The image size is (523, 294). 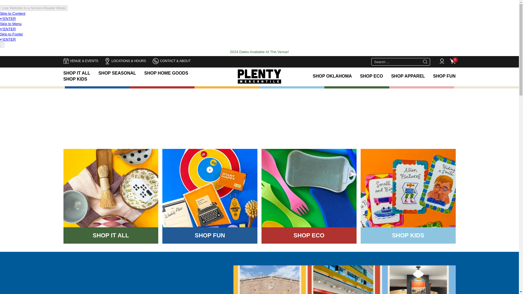 What do you see at coordinates (75, 79) in the screenshot?
I see `SHOP KIDS` at bounding box center [75, 79].